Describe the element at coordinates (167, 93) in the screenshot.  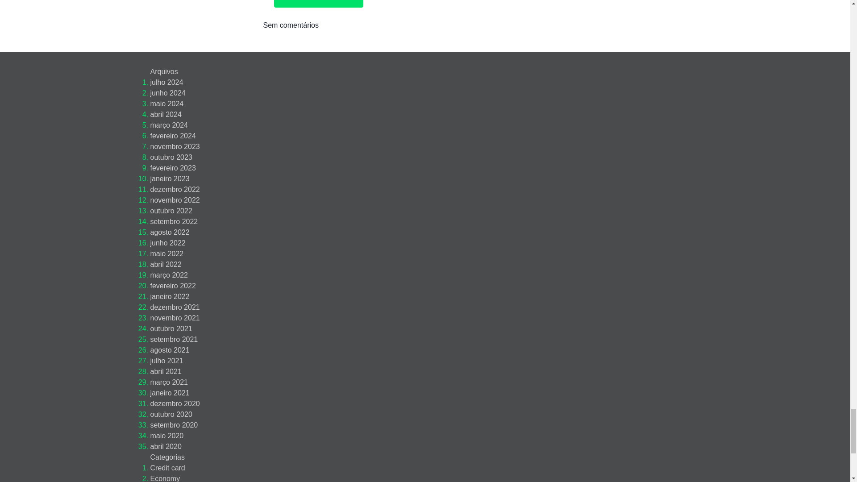
I see `junho 2024` at that location.